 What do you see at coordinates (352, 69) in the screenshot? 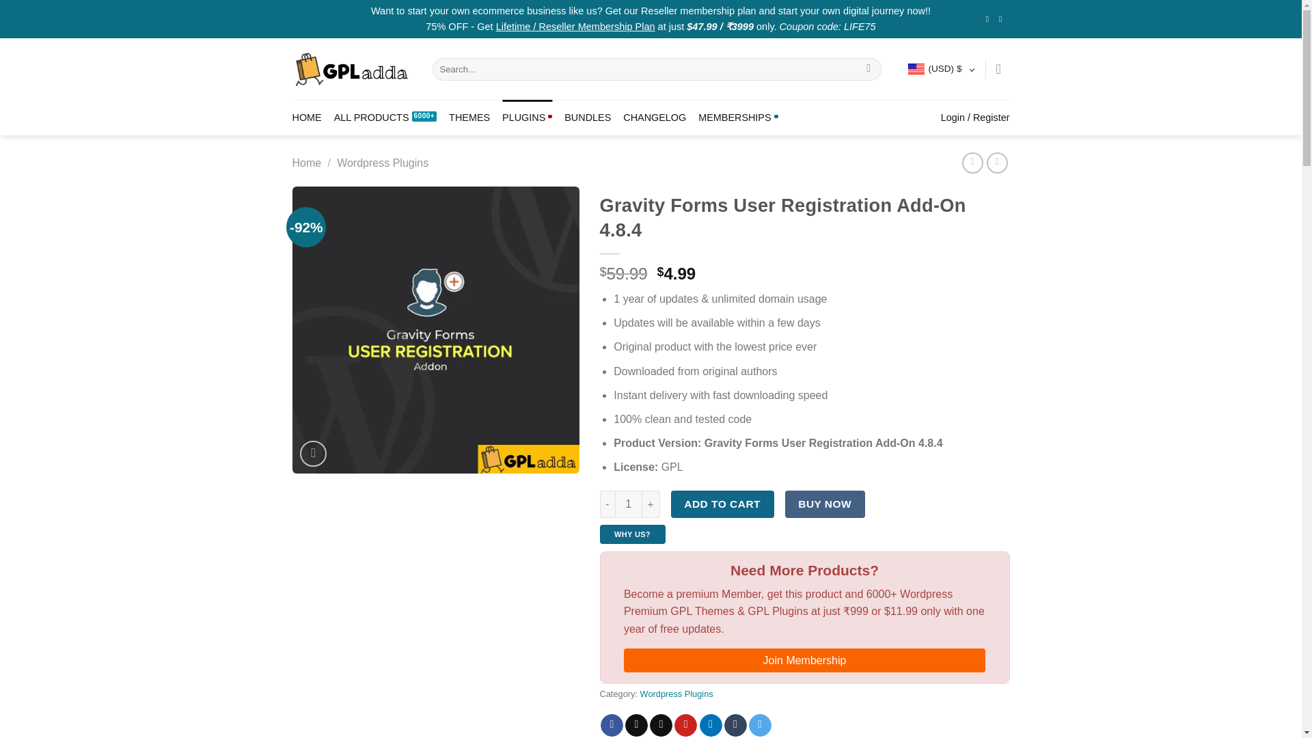
I see `GPL Adda - Wordpress GPL Themes and GPL Plugins Store` at bounding box center [352, 69].